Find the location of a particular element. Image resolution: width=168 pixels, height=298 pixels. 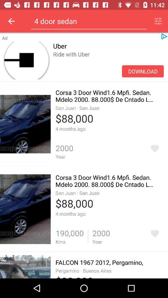

tap item next to the 4 door sedan is located at coordinates (158, 21).